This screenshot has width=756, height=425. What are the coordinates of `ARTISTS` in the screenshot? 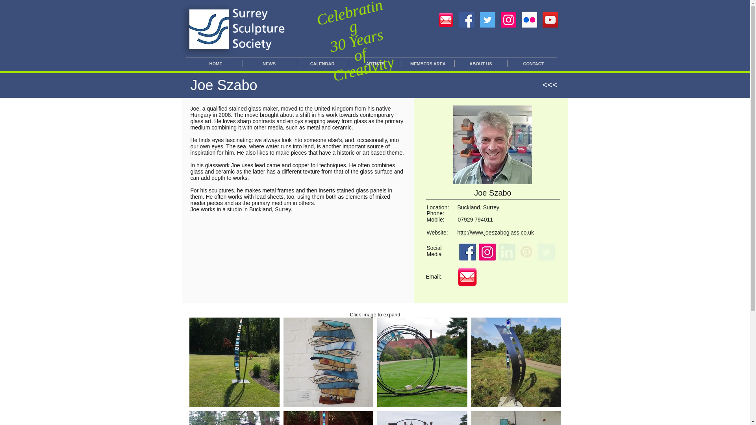 It's located at (375, 64).